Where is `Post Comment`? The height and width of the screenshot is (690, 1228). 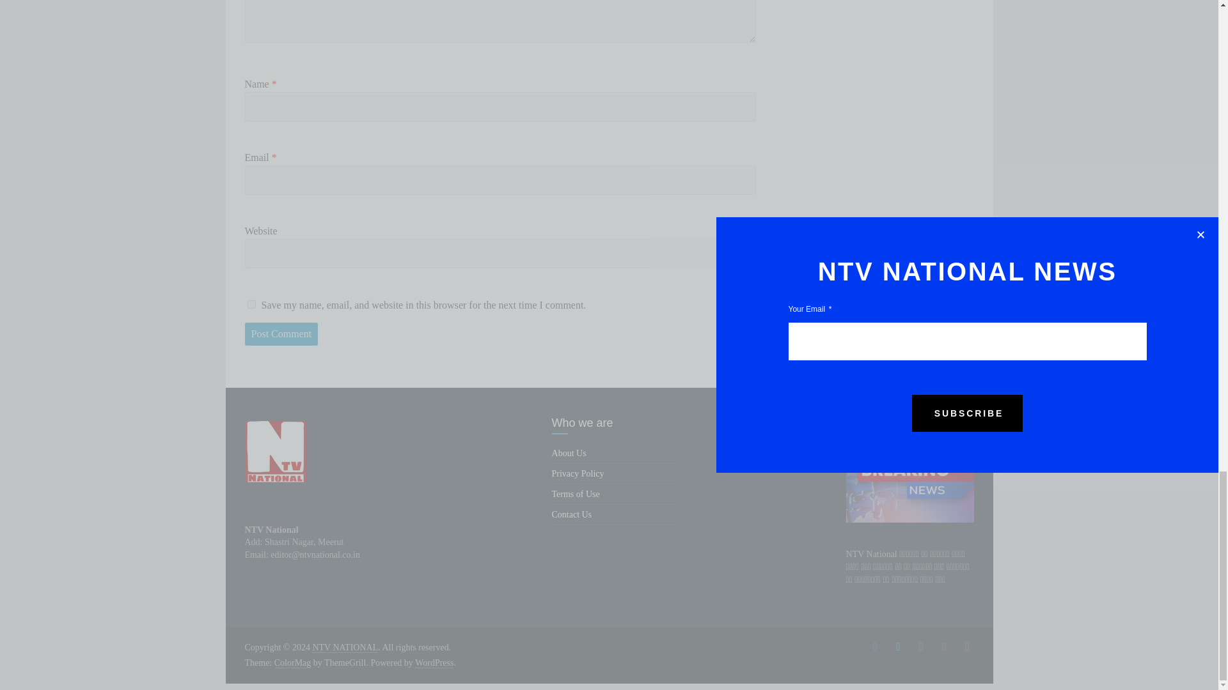 Post Comment is located at coordinates (281, 334).